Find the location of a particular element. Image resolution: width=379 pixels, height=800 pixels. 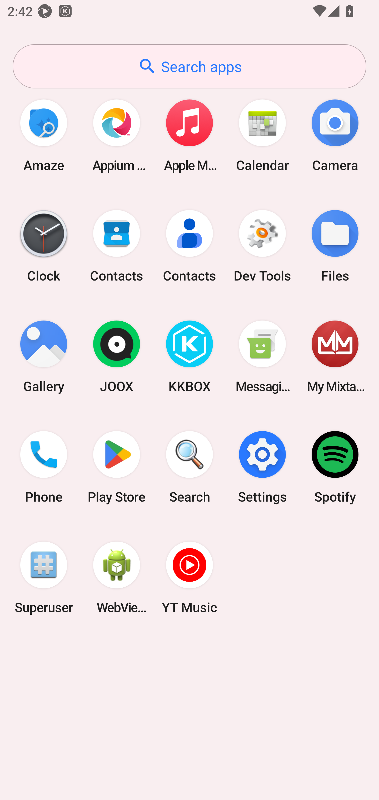

Messaging is located at coordinates (262, 357).